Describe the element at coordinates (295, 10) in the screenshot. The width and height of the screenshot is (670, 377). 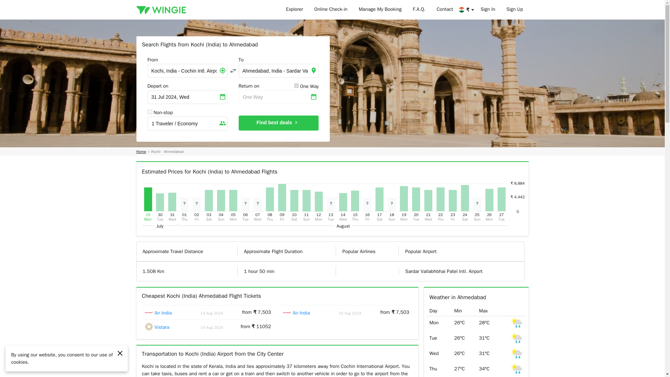
I see `Explorer` at that location.